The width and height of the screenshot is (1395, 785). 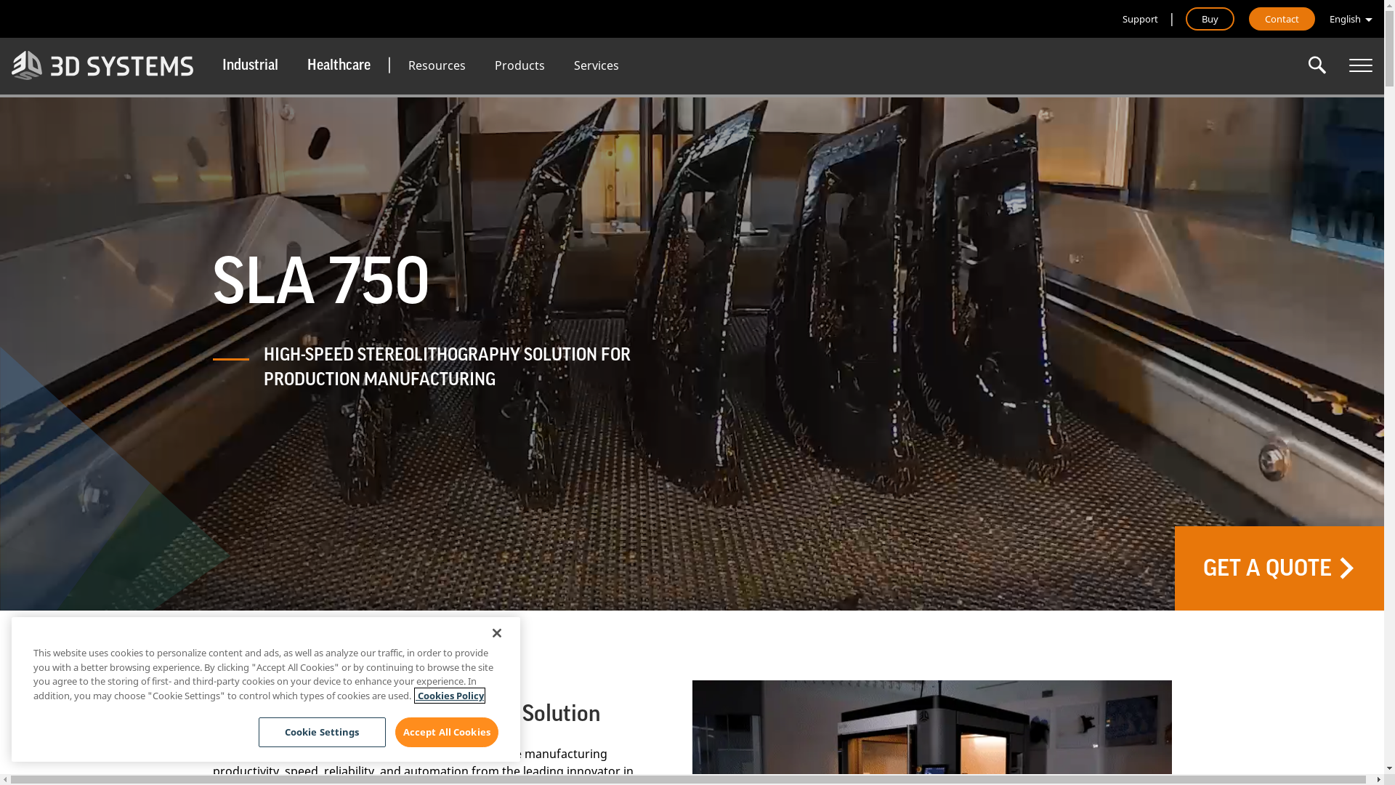 What do you see at coordinates (520, 65) in the screenshot?
I see `Products` at bounding box center [520, 65].